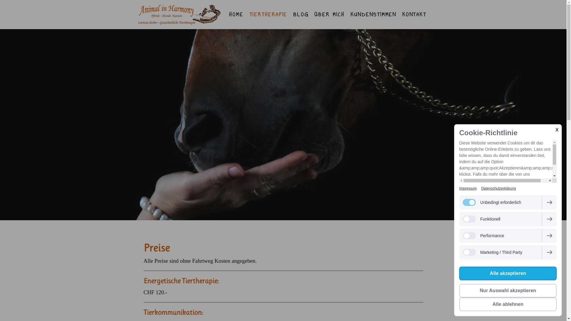 The height and width of the screenshot is (321, 571). I want to click on Alle ablehnen, so click(508, 304).